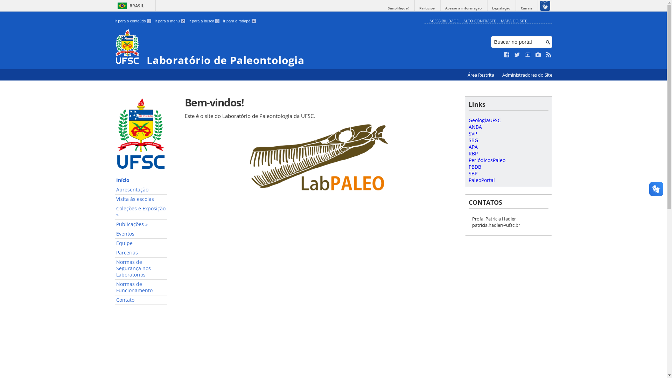 Image resolution: width=672 pixels, height=378 pixels. What do you see at coordinates (514, 21) in the screenshot?
I see `MAPA DO SITE` at bounding box center [514, 21].